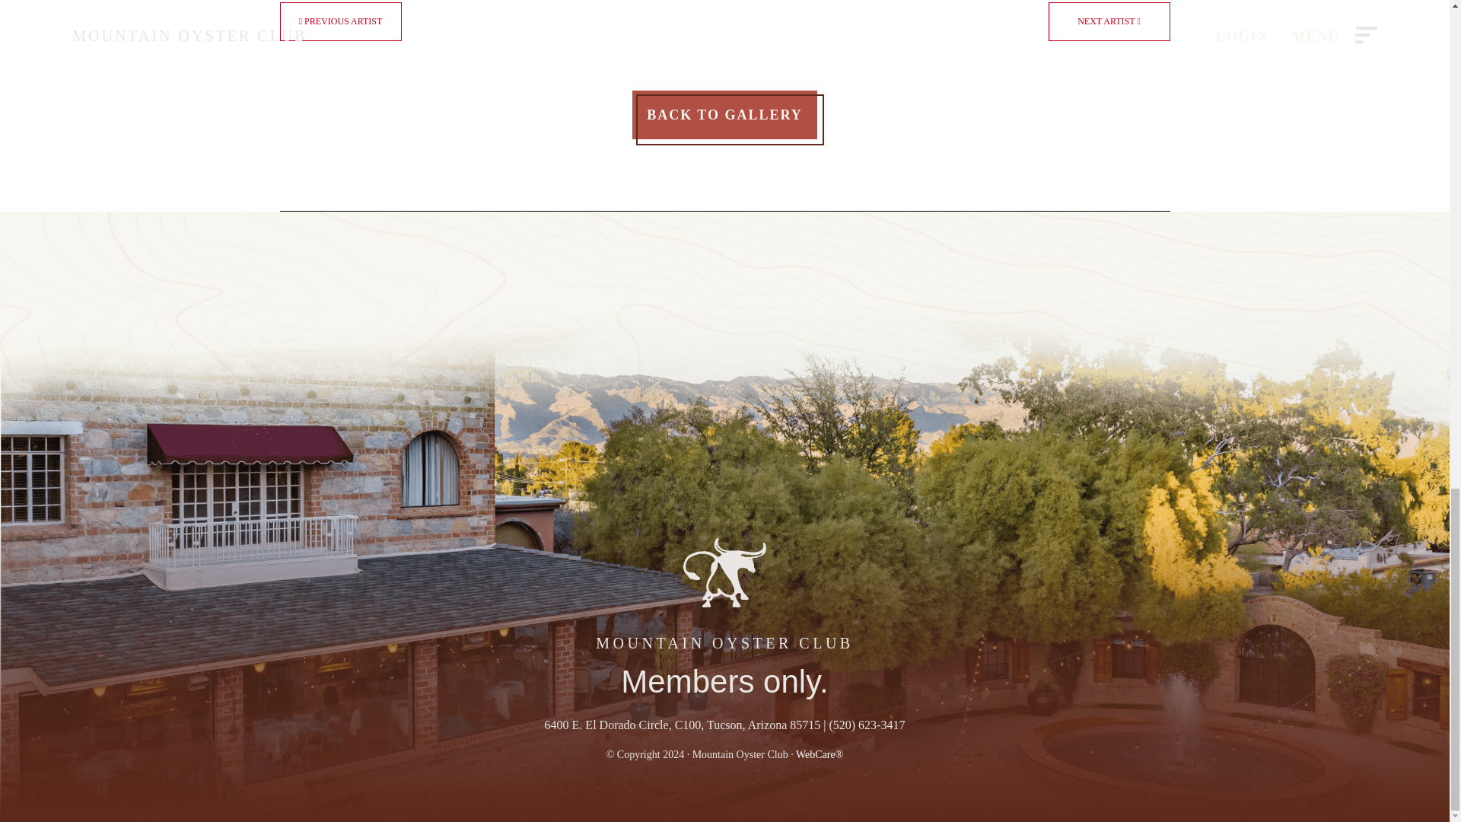  What do you see at coordinates (341, 21) in the screenshot?
I see `PREVIOUS ARTIST` at bounding box center [341, 21].